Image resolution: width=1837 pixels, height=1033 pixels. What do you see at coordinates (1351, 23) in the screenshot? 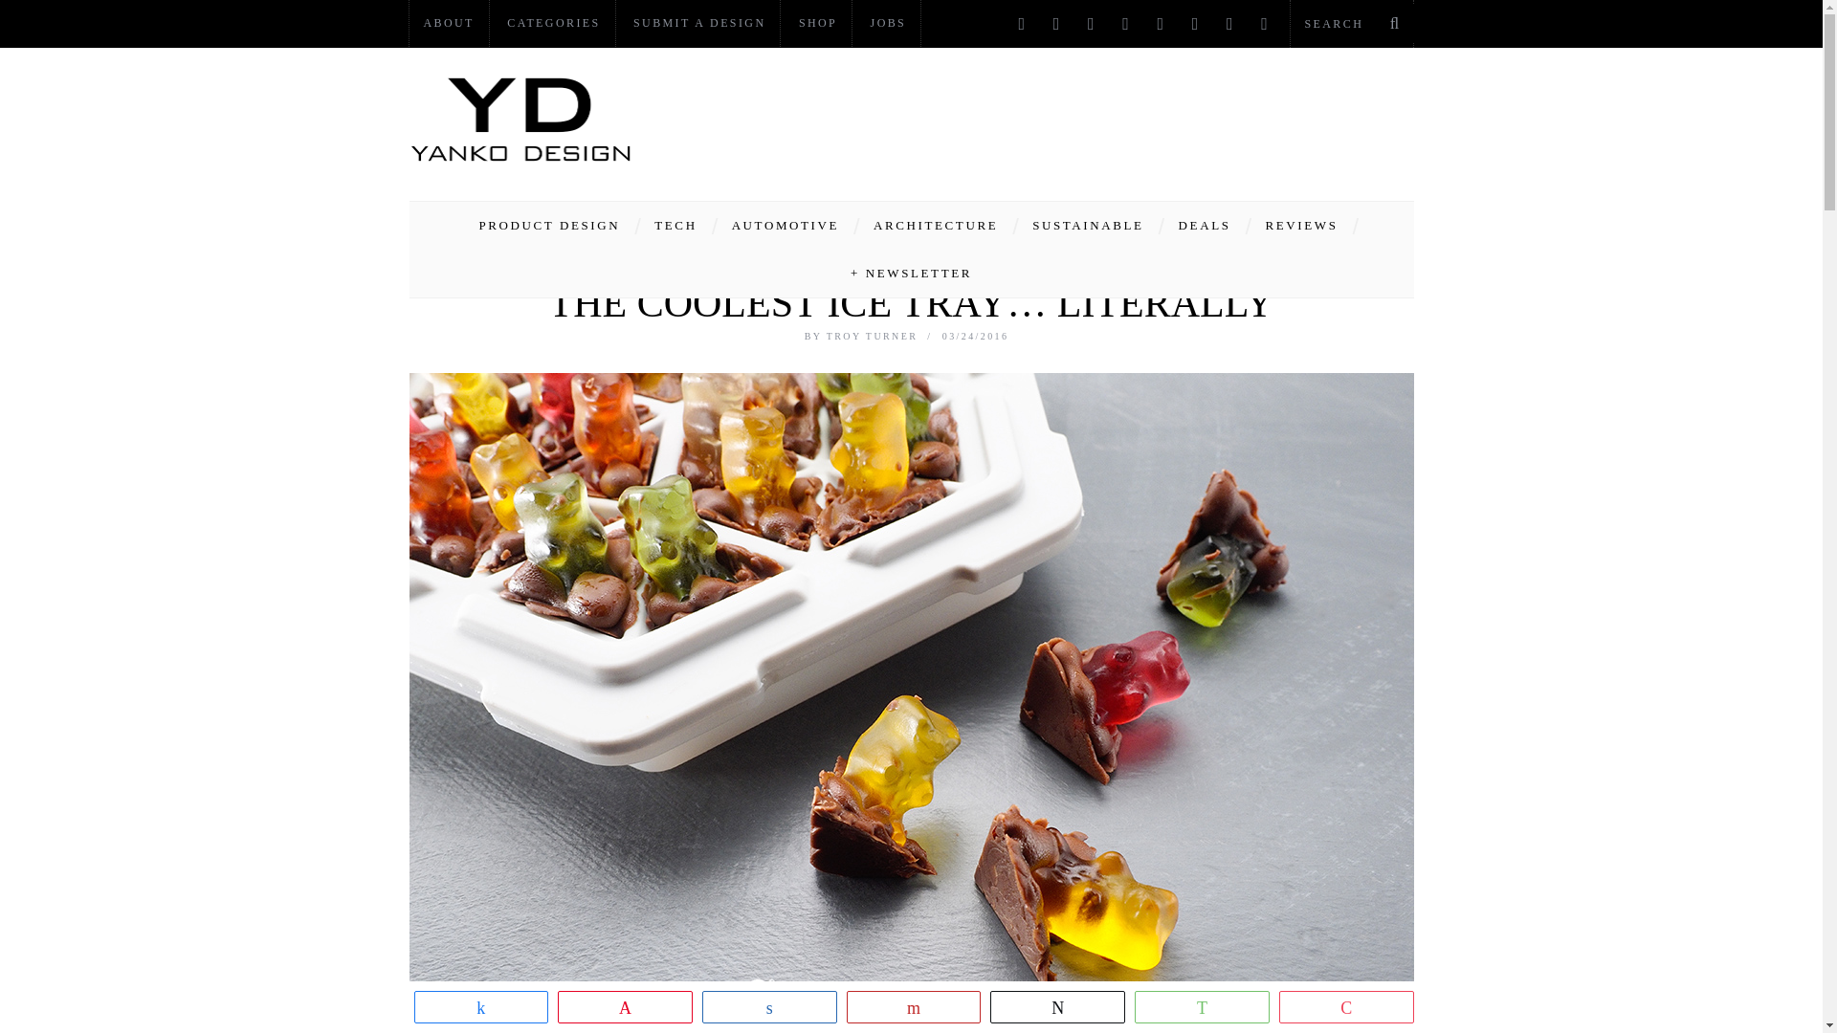
I see `Search` at bounding box center [1351, 23].